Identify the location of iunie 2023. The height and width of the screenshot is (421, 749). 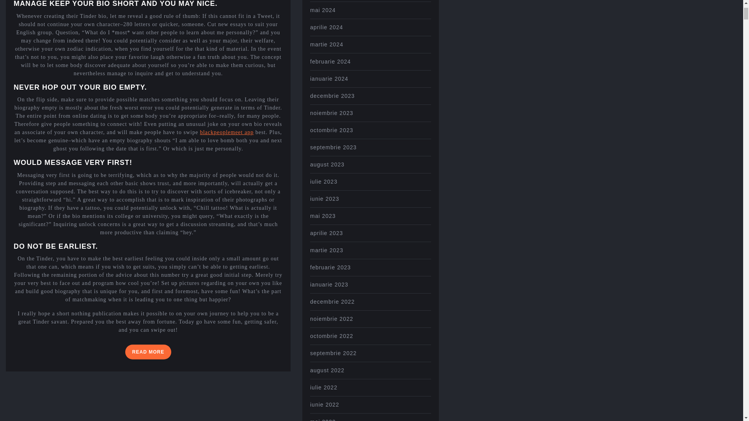
(325, 199).